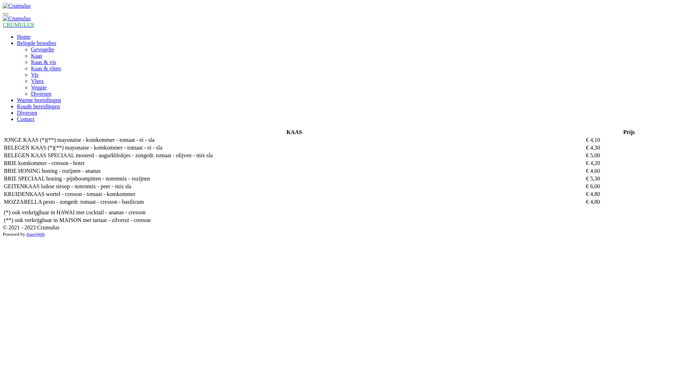  What do you see at coordinates (36, 234) in the screenshot?
I see `JouwWeb` at bounding box center [36, 234].